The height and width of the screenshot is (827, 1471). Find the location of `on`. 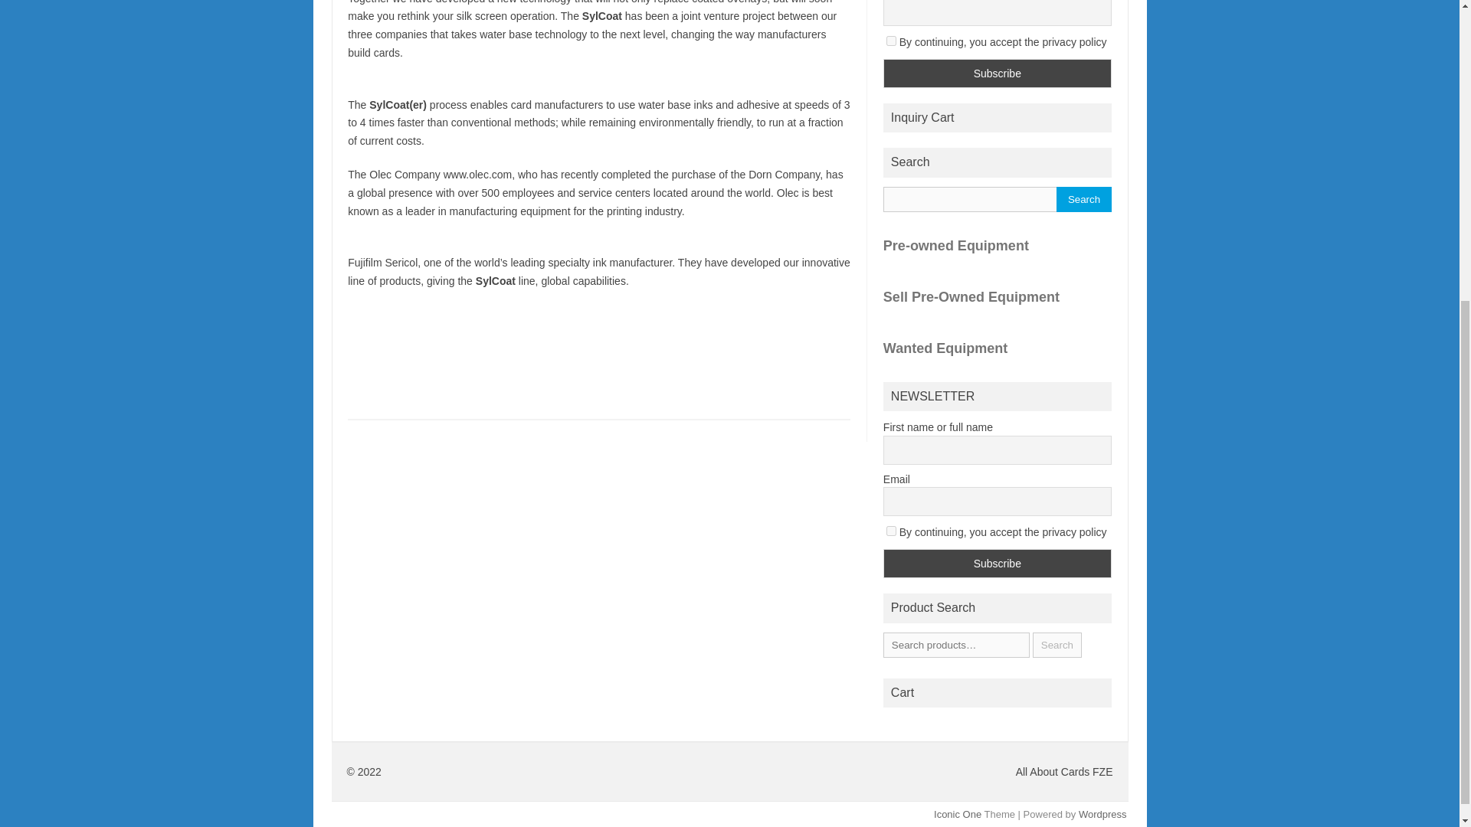

on is located at coordinates (891, 530).